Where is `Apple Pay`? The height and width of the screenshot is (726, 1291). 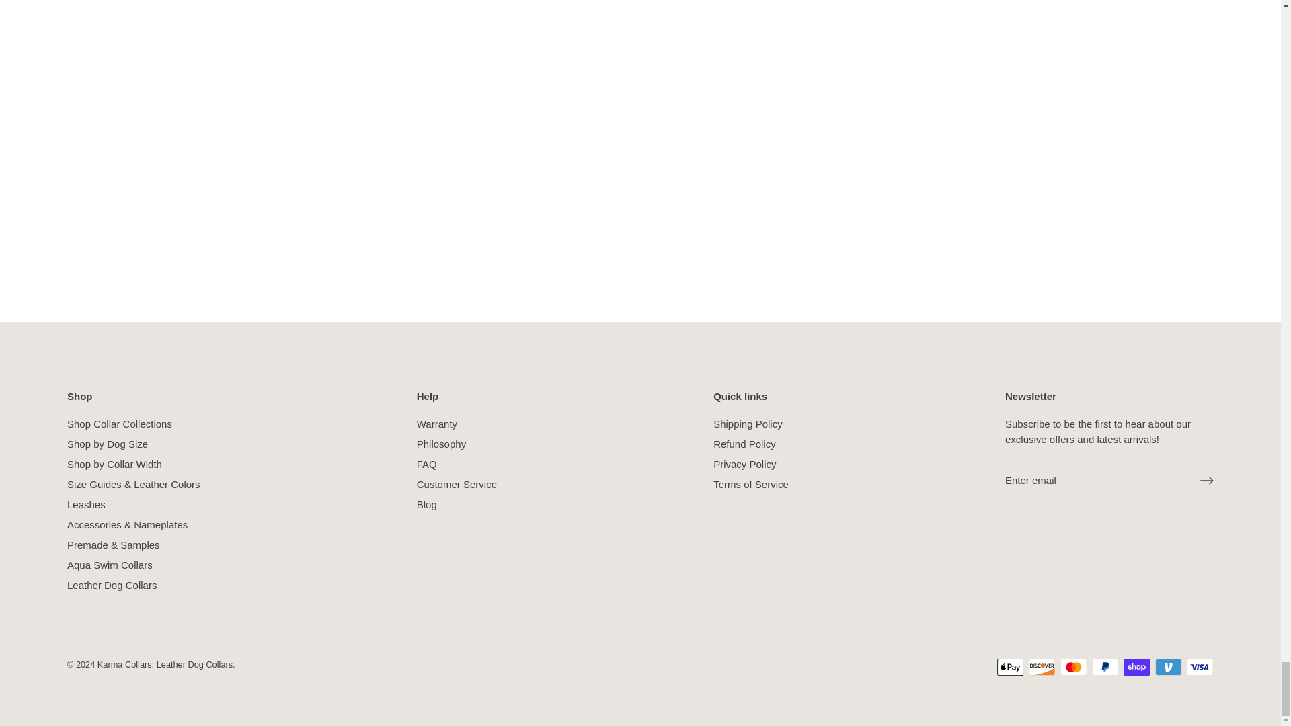
Apple Pay is located at coordinates (1010, 667).